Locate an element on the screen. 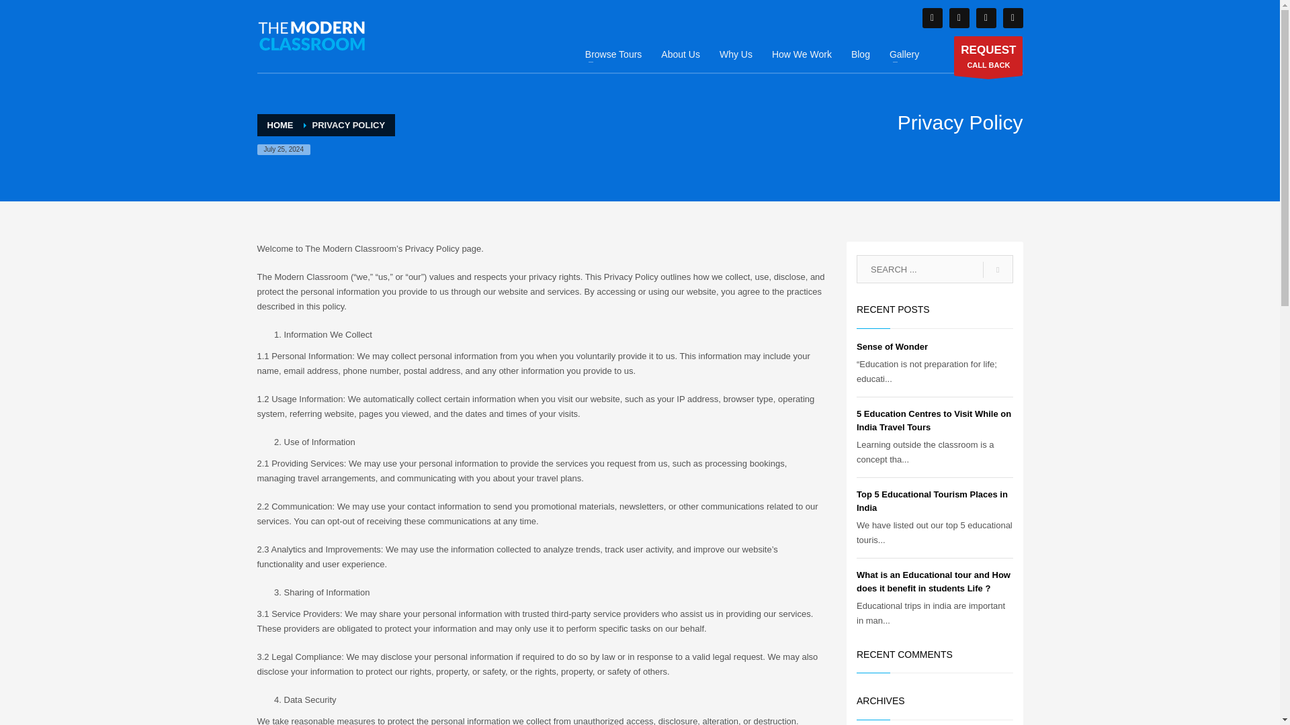 This screenshot has height=725, width=1290. How We Work is located at coordinates (931, 17).